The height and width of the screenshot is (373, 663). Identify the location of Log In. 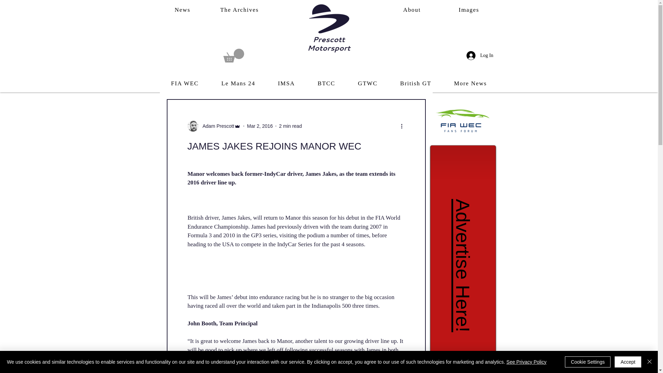
(480, 55).